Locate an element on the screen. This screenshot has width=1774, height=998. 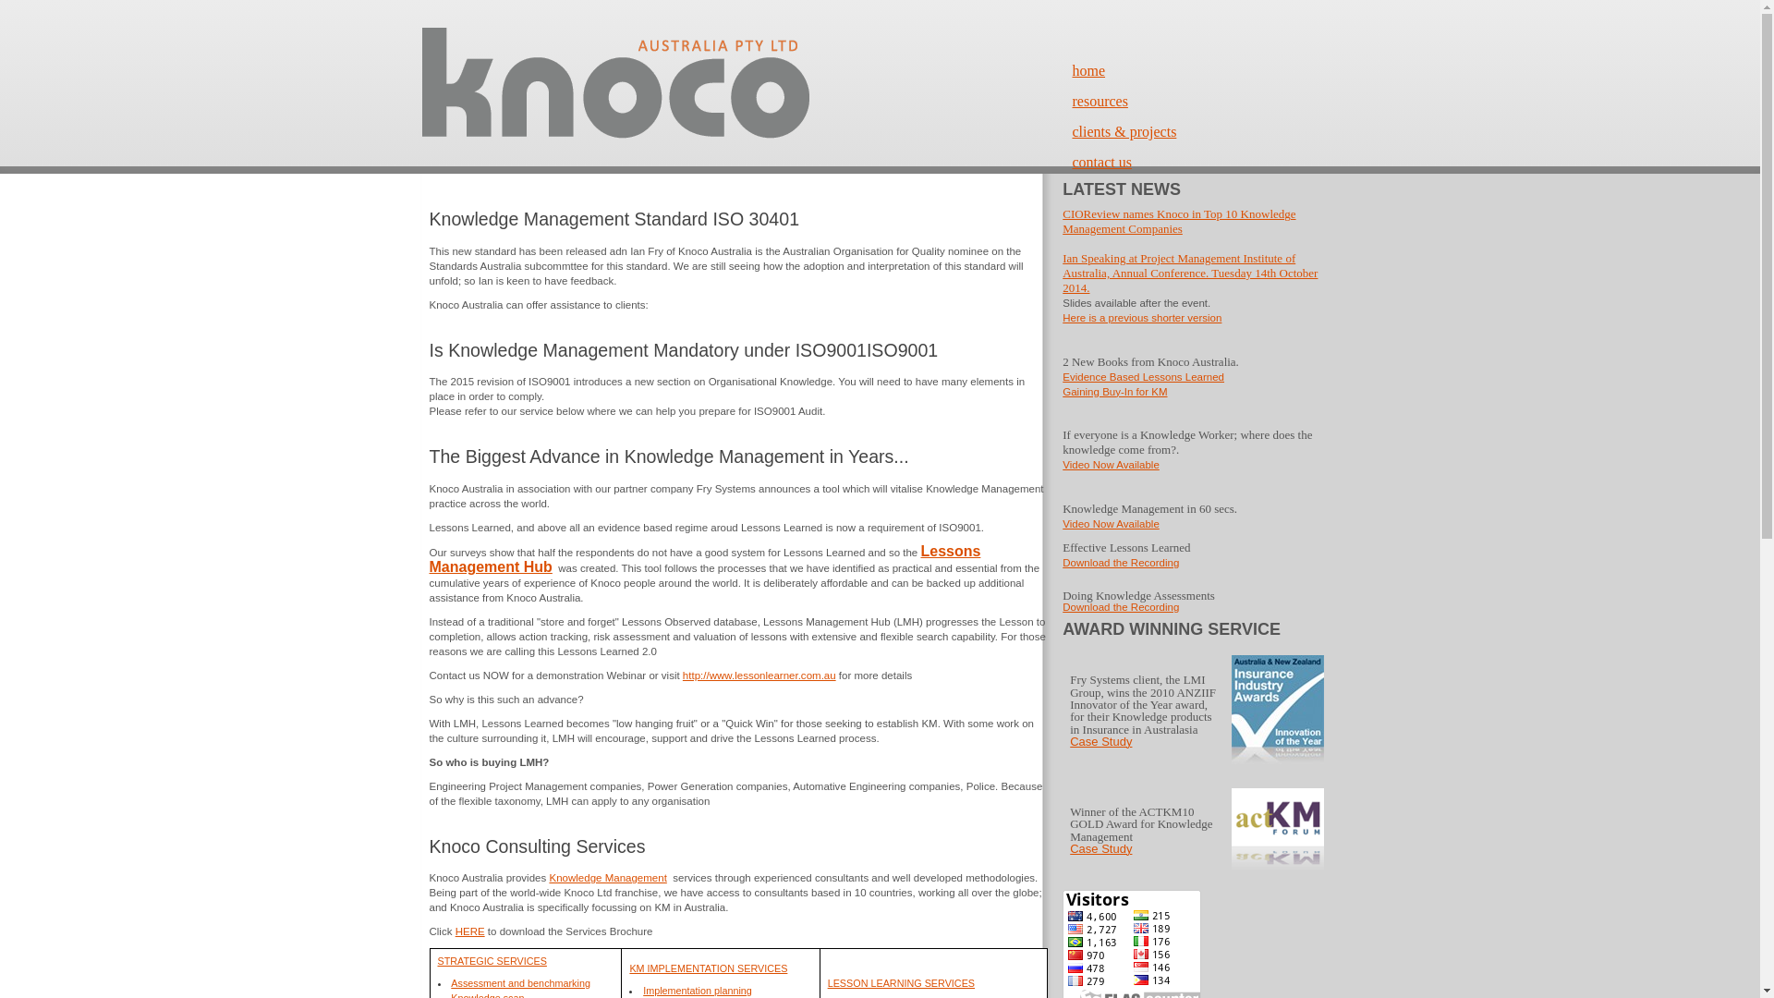
contact us is located at coordinates (1101, 163).